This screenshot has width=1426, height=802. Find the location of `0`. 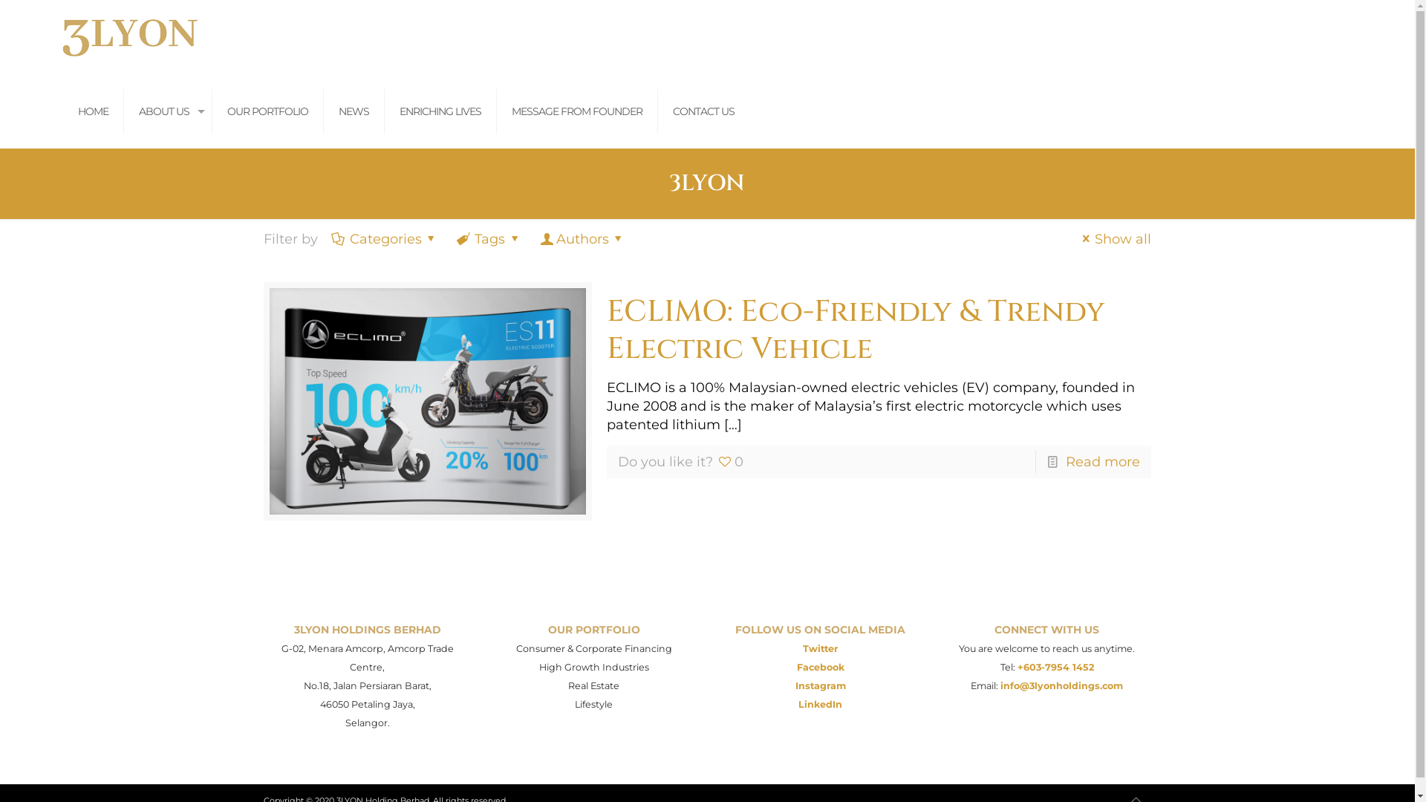

0 is located at coordinates (729, 462).